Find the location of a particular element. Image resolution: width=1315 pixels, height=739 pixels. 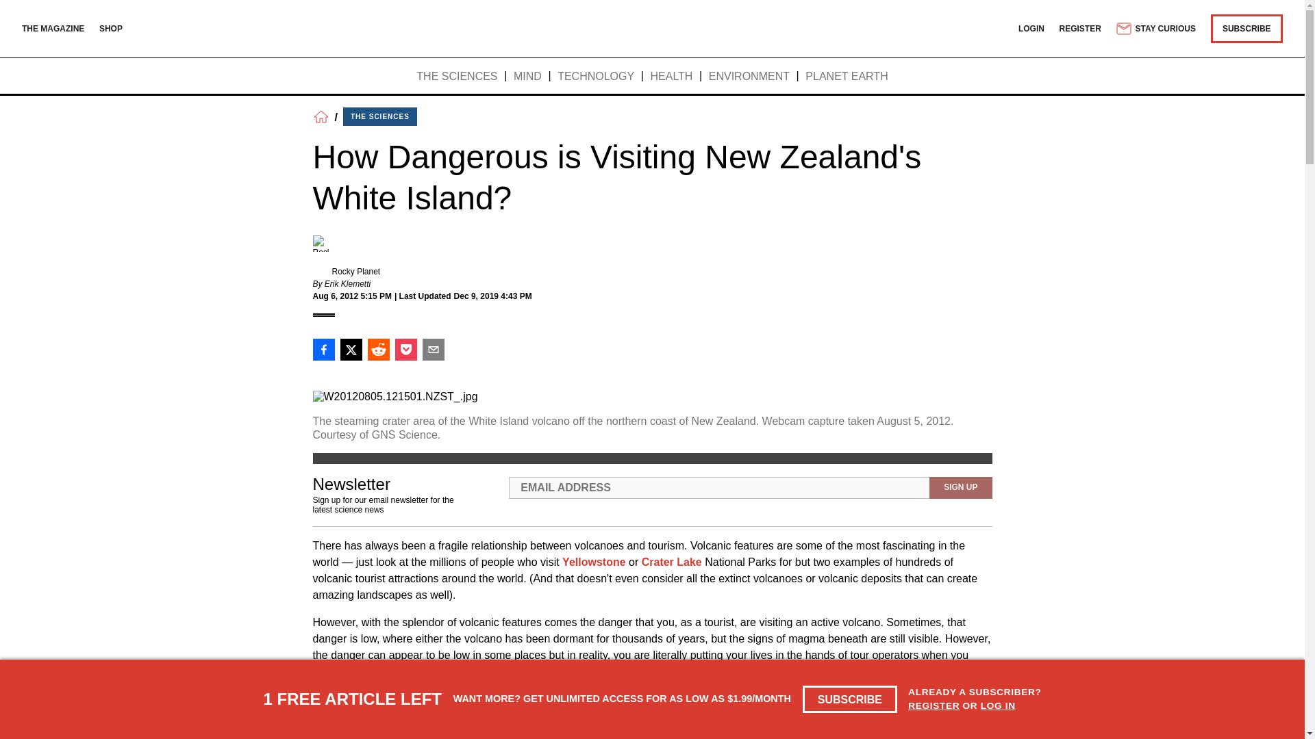

Crater Lake is located at coordinates (671, 562).